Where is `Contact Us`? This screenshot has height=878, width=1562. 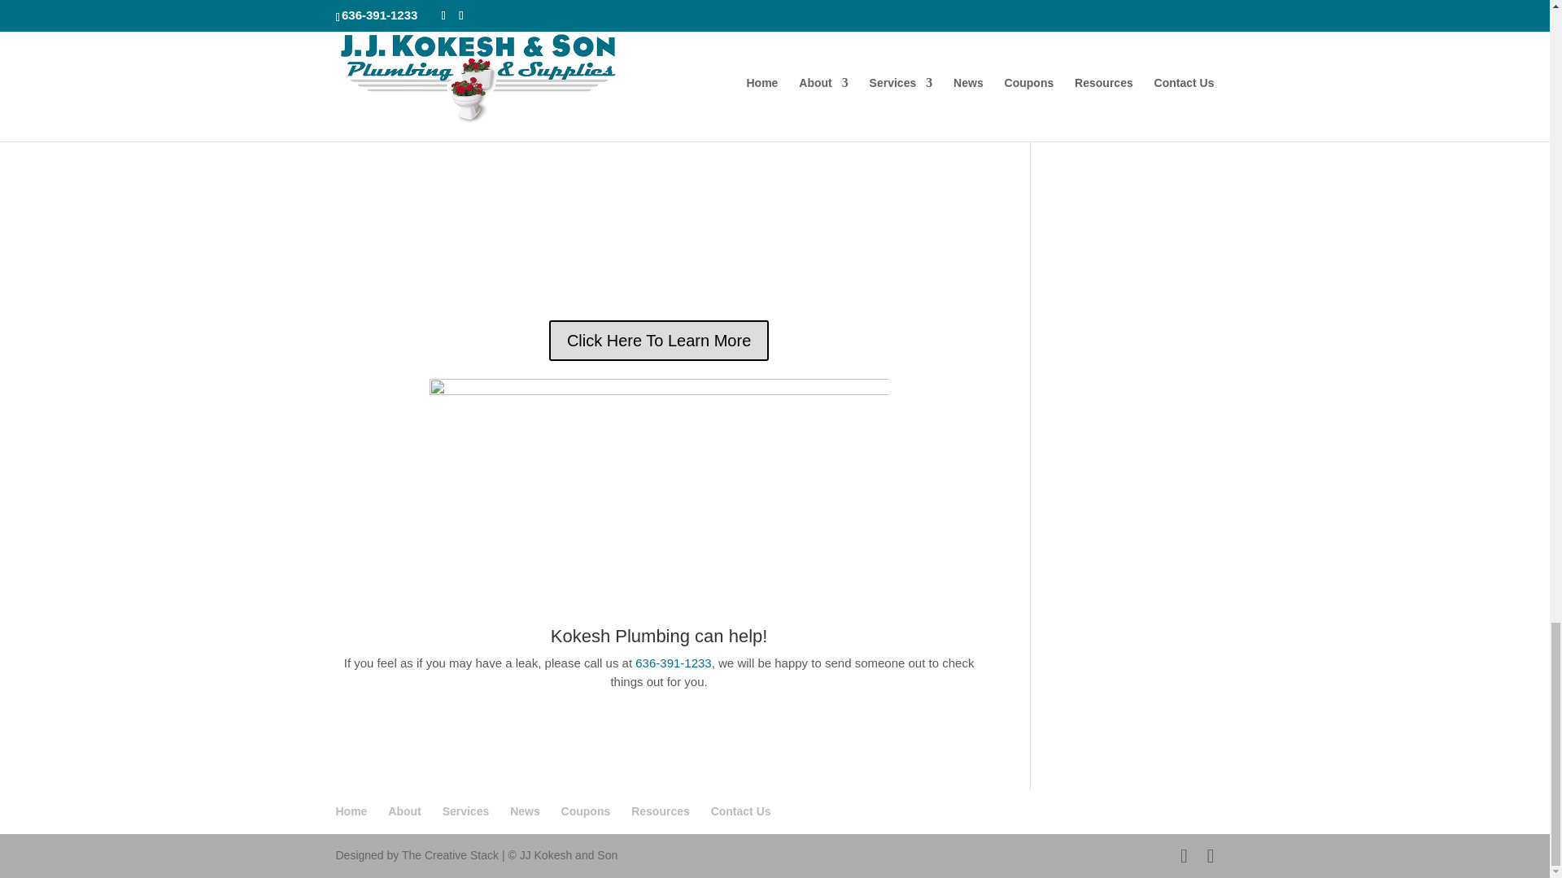 Contact Us is located at coordinates (740, 811).